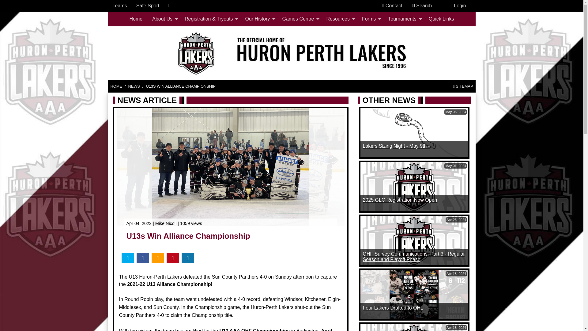 The image size is (588, 331). What do you see at coordinates (458, 6) in the screenshot?
I see ` Login` at bounding box center [458, 6].